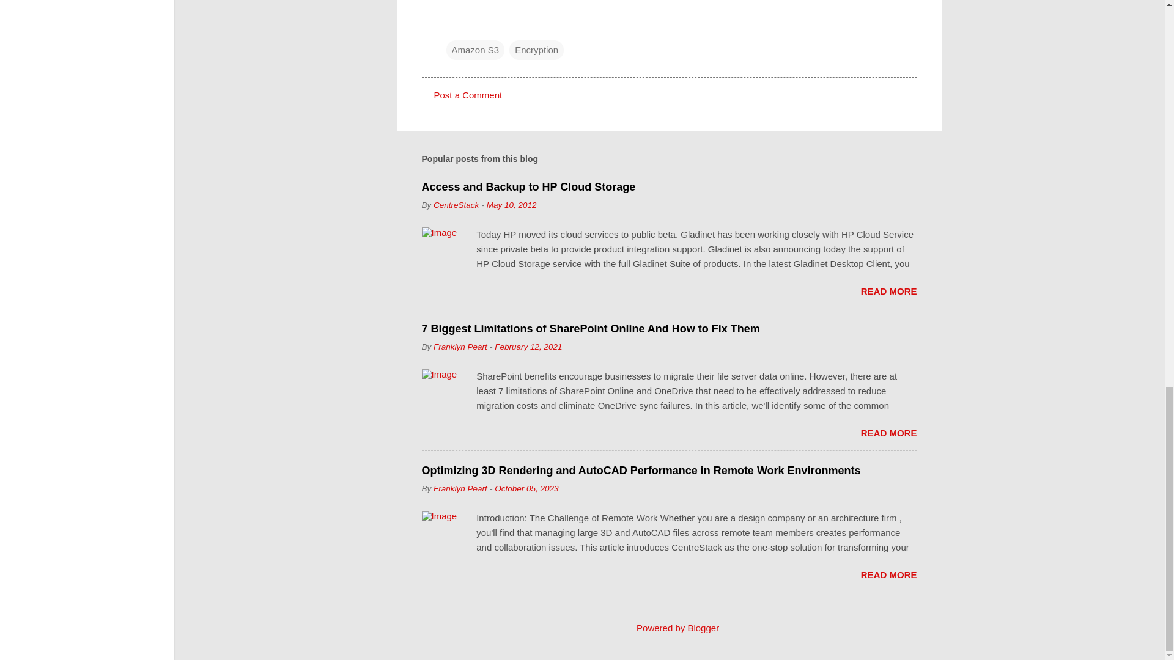 This screenshot has height=660, width=1174. Describe the element at coordinates (475, 50) in the screenshot. I see `Amazon S3` at that location.